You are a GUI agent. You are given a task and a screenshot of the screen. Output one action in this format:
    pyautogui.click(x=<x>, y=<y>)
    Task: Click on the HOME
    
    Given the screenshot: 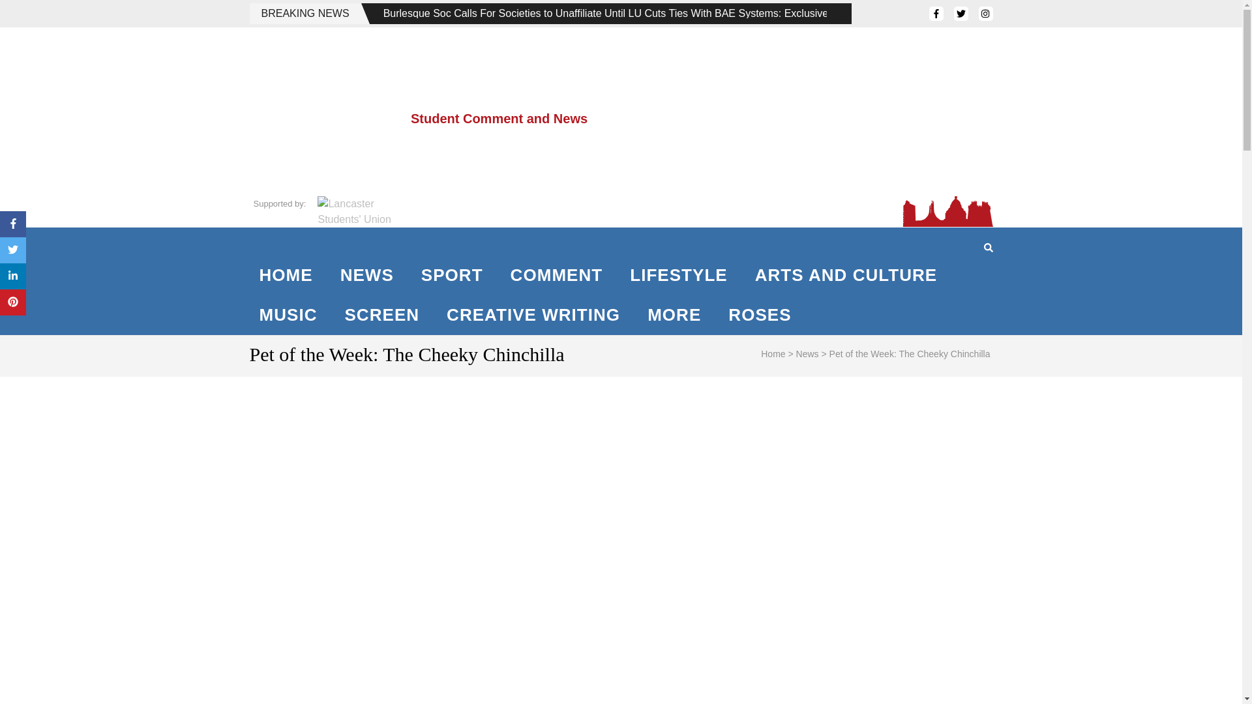 What is the action you would take?
    pyautogui.click(x=286, y=275)
    